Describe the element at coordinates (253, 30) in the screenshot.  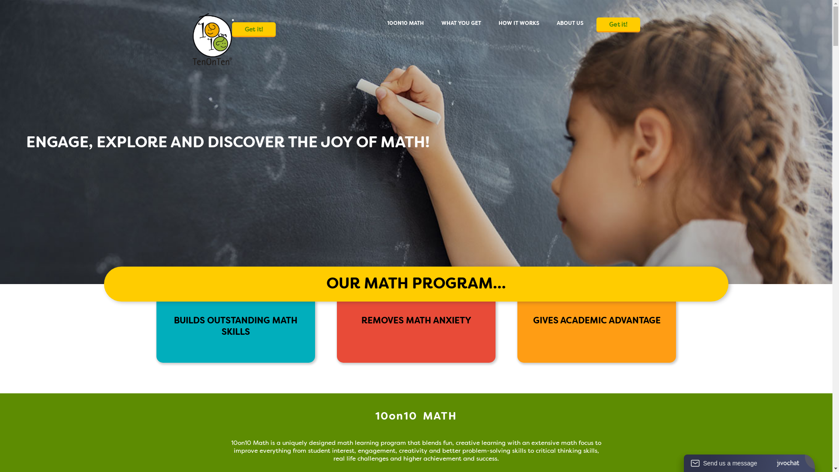
I see `Get it!` at that location.